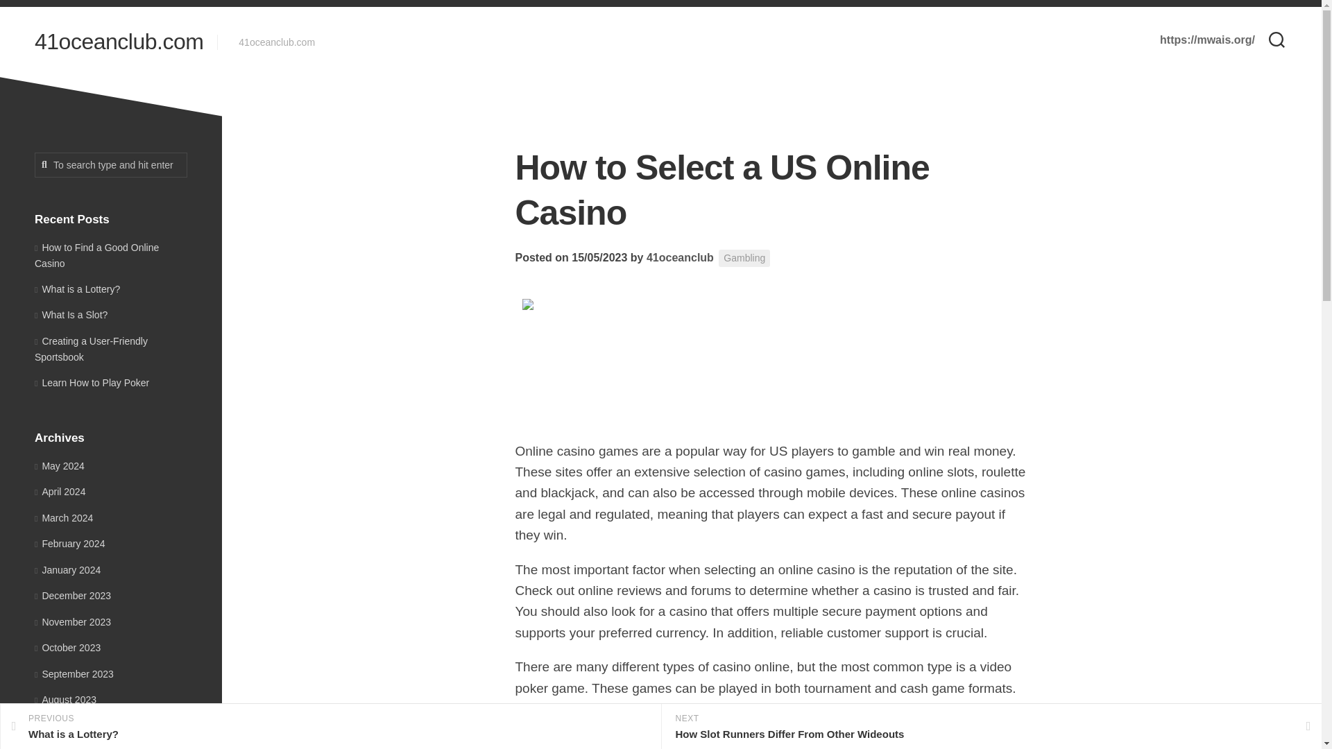  Describe the element at coordinates (74, 674) in the screenshot. I see `September 2023` at that location.